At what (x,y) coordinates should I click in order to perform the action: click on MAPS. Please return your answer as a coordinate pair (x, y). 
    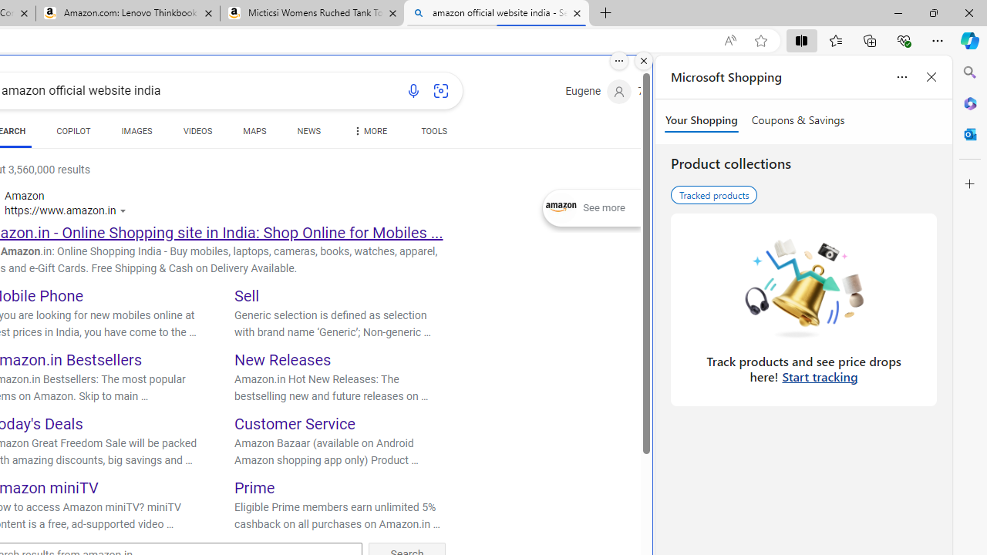
    Looking at the image, I should click on (254, 134).